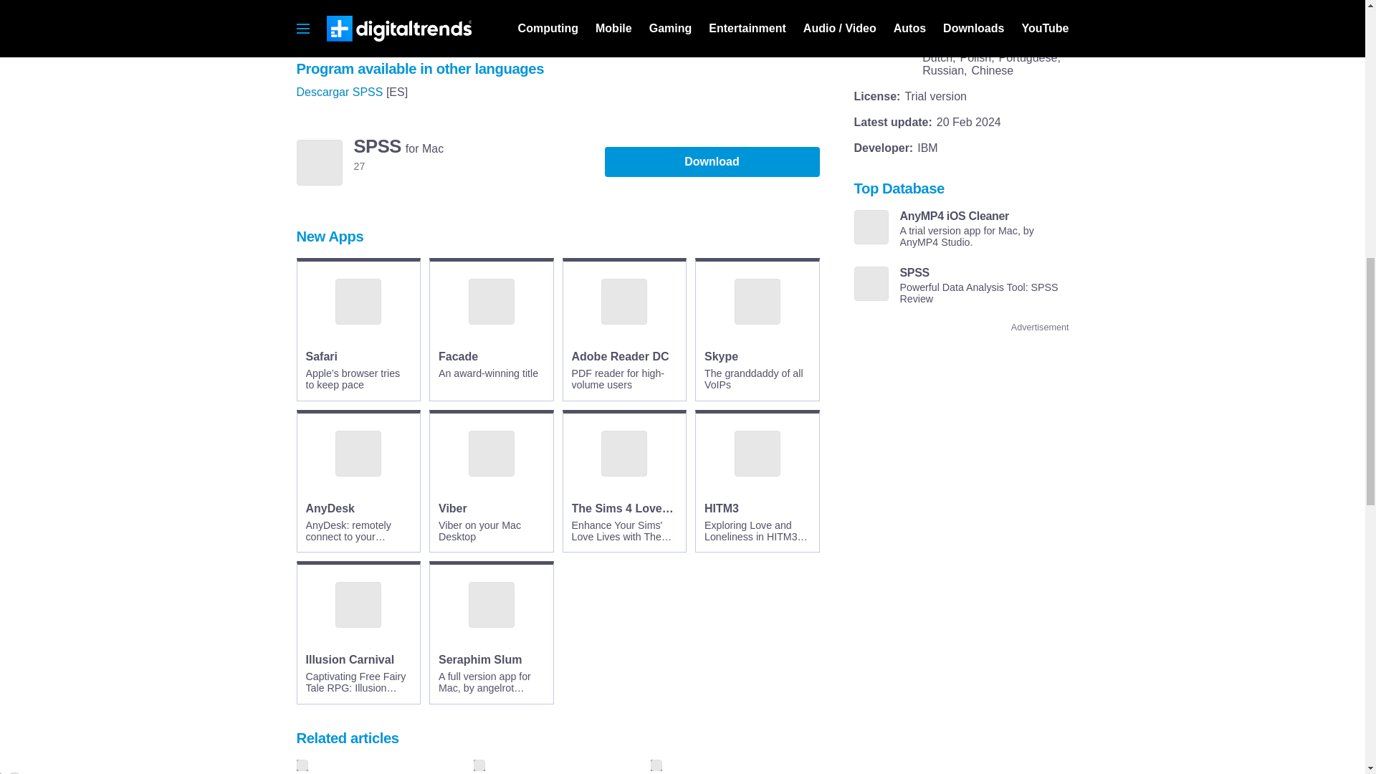  What do you see at coordinates (340, 92) in the screenshot?
I see `Descargar SPSS` at bounding box center [340, 92].